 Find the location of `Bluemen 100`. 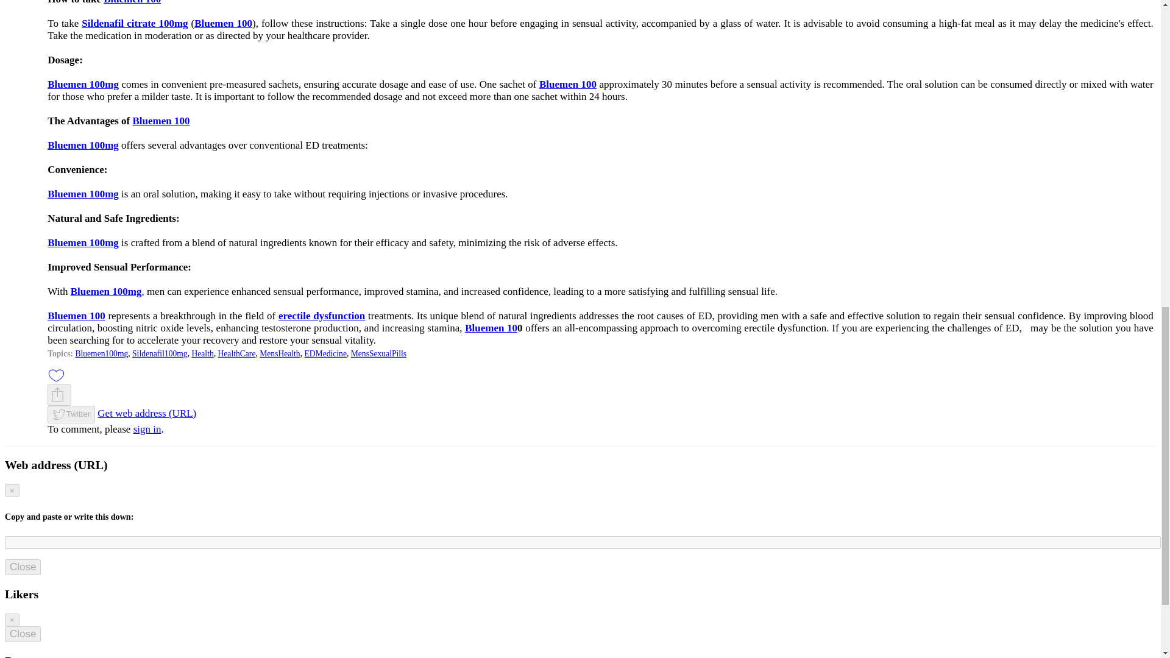

Bluemen 100 is located at coordinates (223, 23).